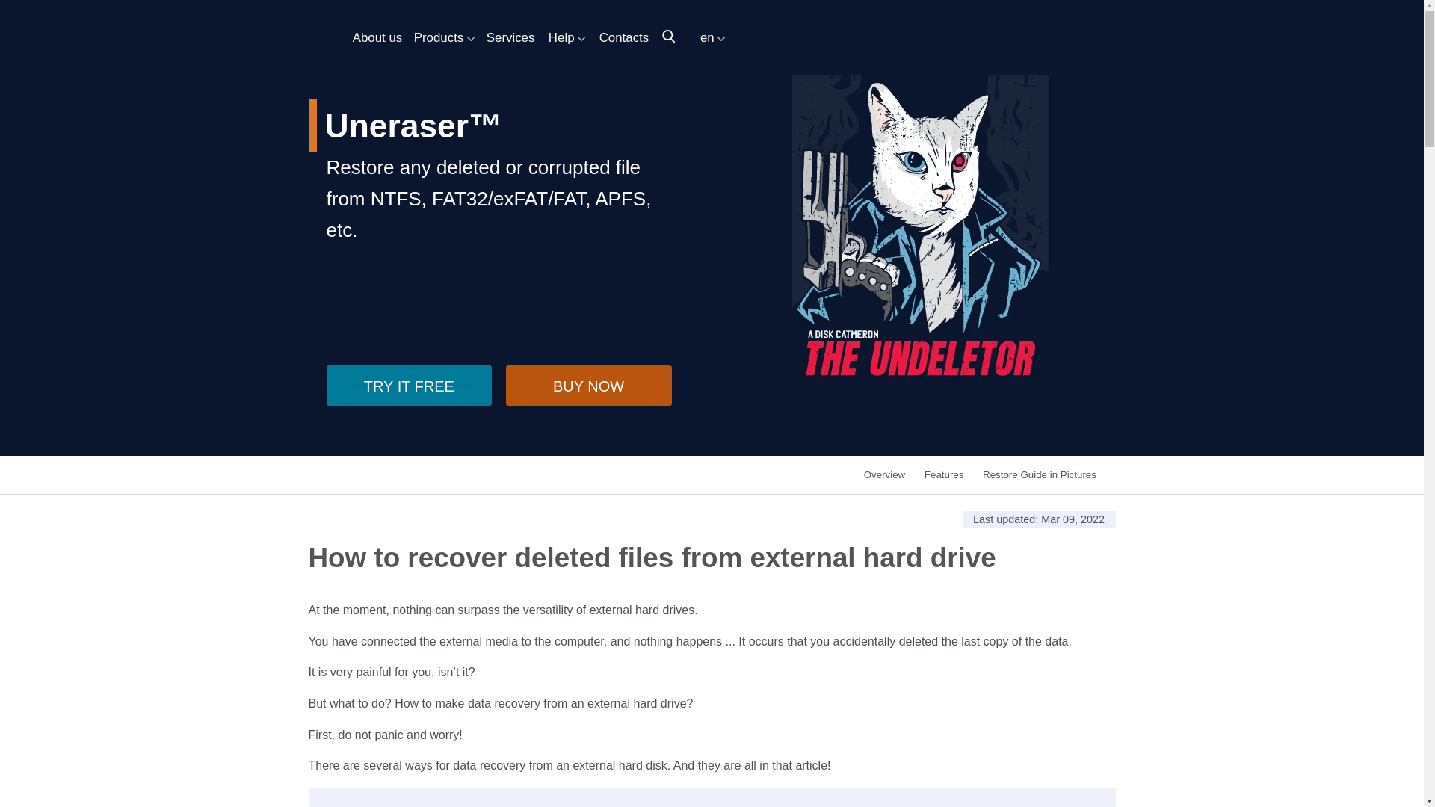 This screenshot has height=807, width=1435. What do you see at coordinates (589, 386) in the screenshot?
I see `BUY NOW` at bounding box center [589, 386].